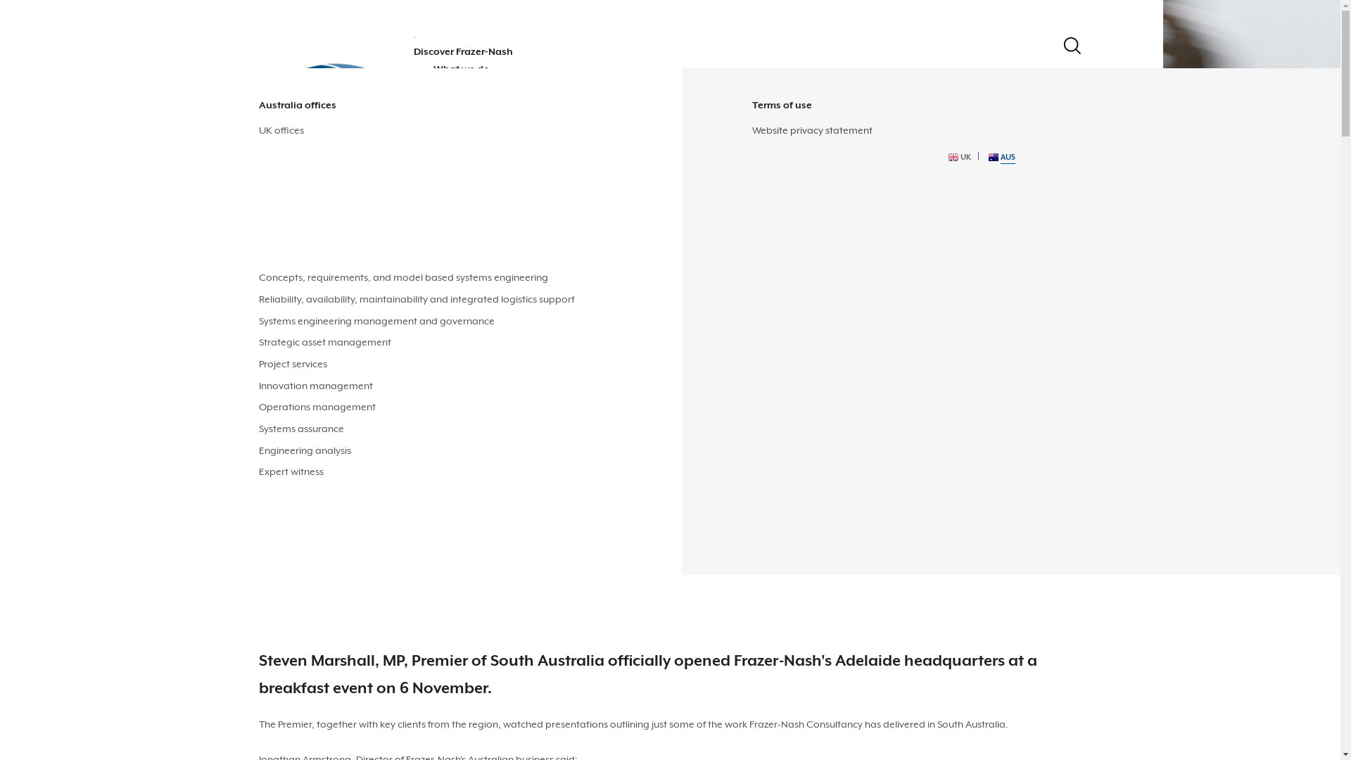 The height and width of the screenshot is (760, 1351). Describe the element at coordinates (291, 195) in the screenshot. I see `Accreditations` at that location.